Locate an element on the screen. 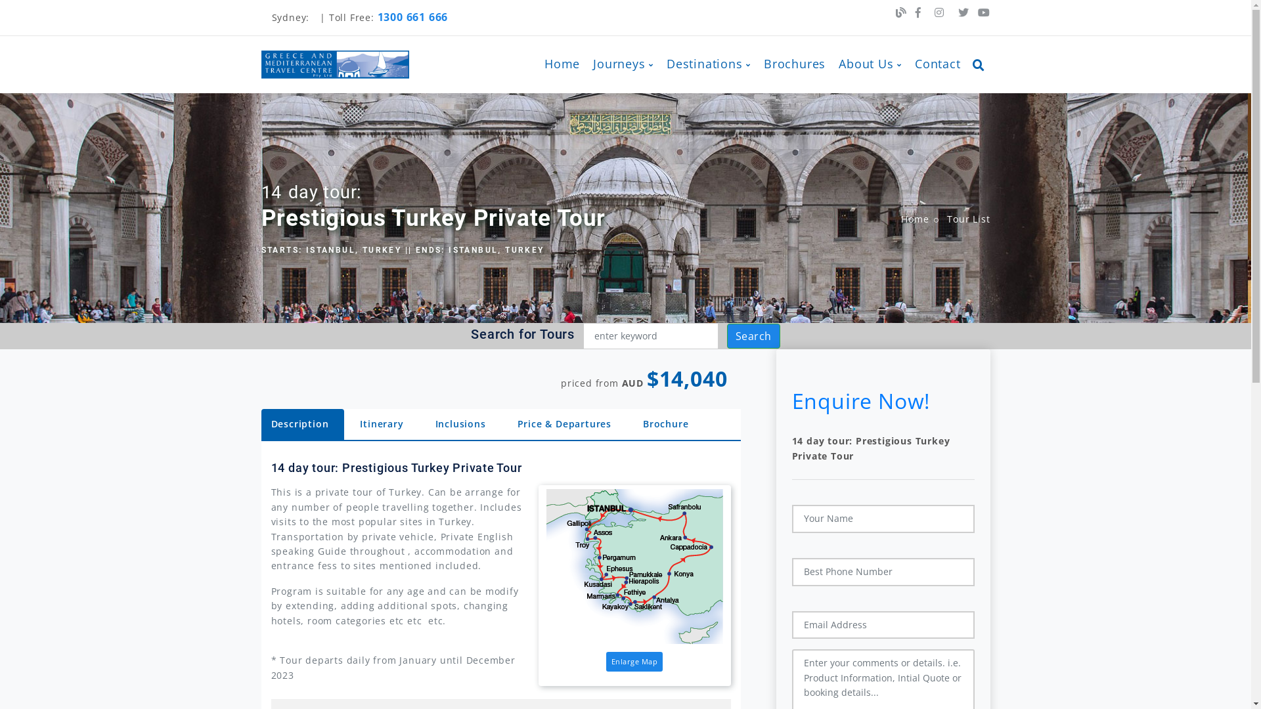  Contact is located at coordinates (935, 64).